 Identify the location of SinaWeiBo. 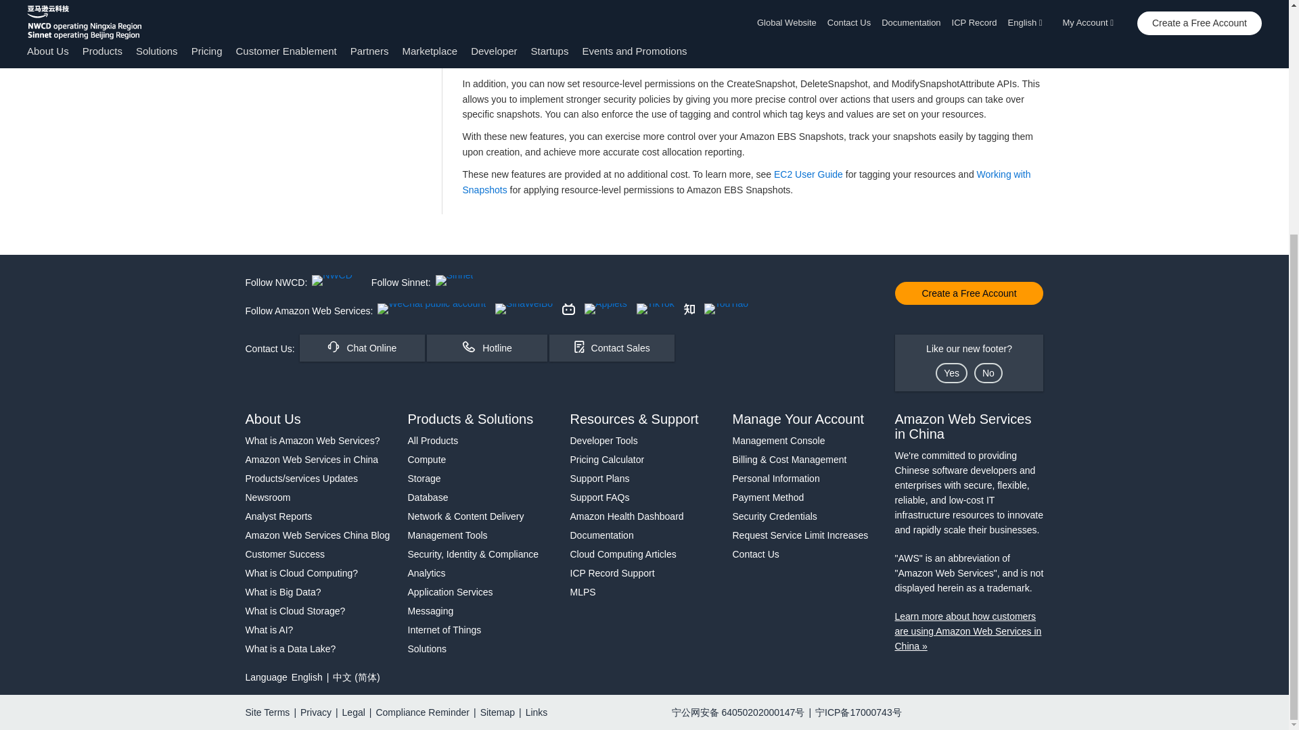
(524, 309).